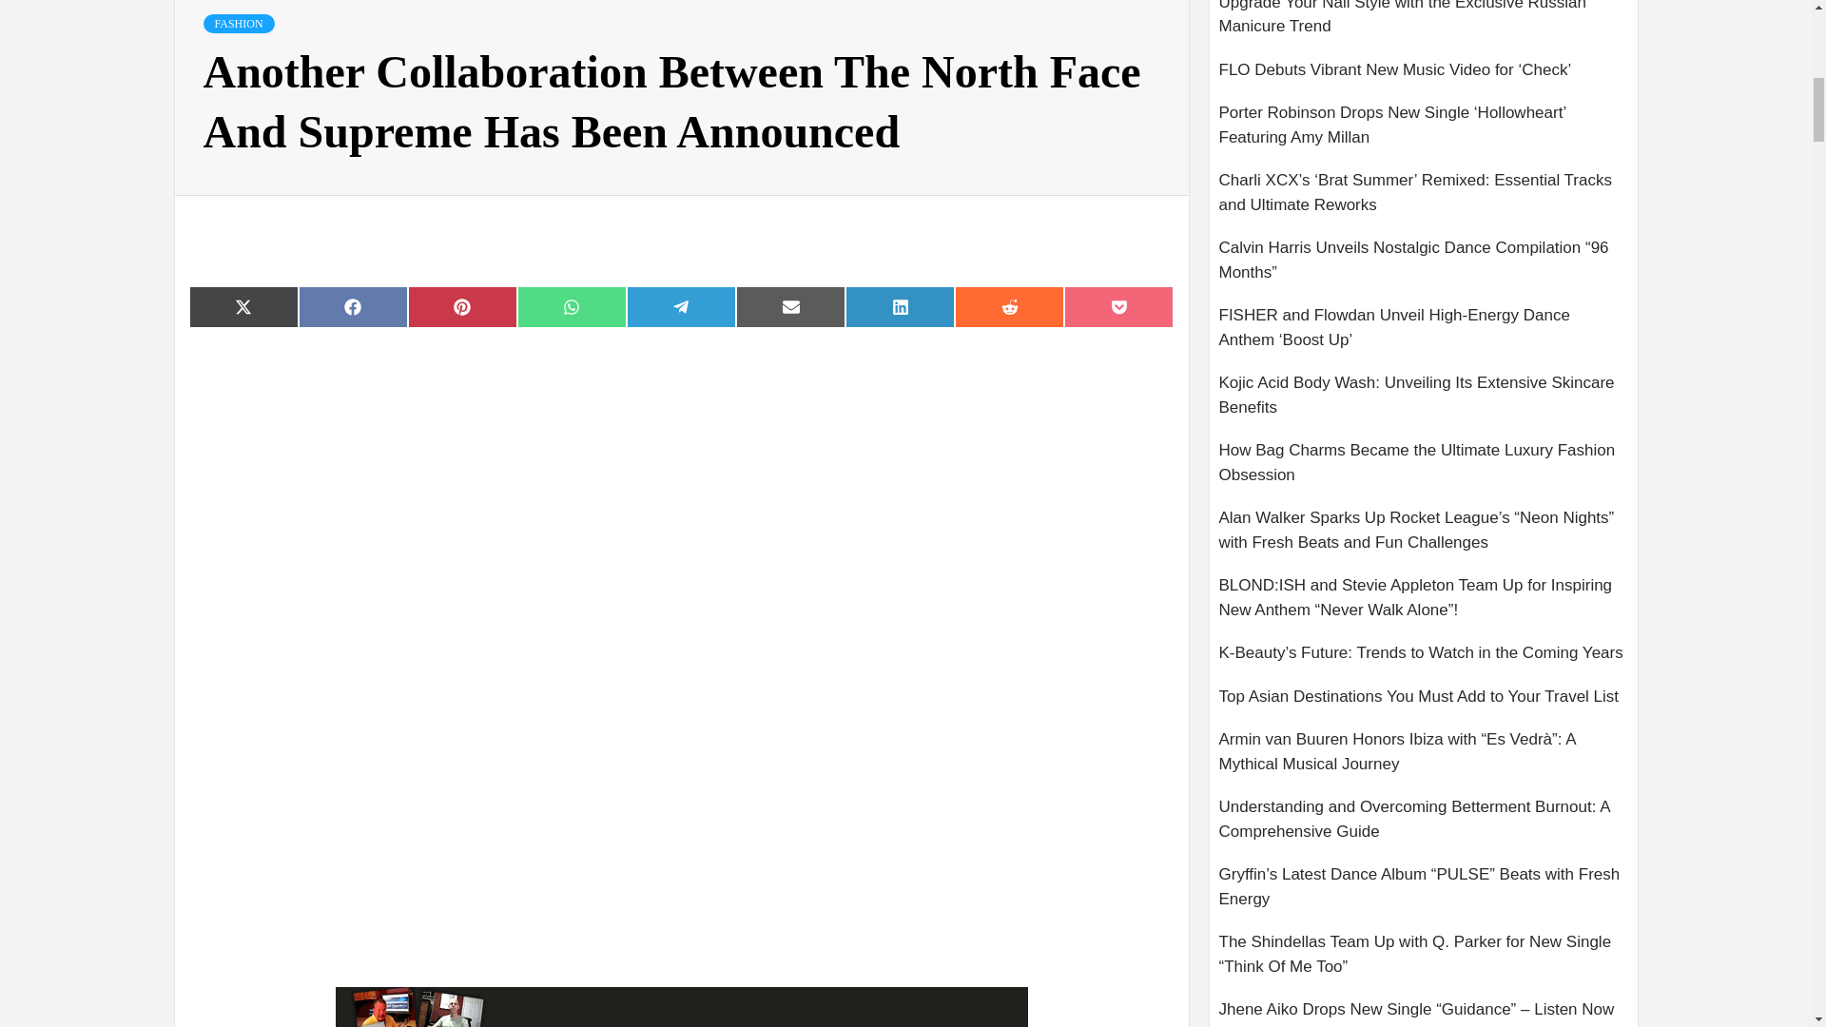  I want to click on Share on Pocket, so click(1118, 306).